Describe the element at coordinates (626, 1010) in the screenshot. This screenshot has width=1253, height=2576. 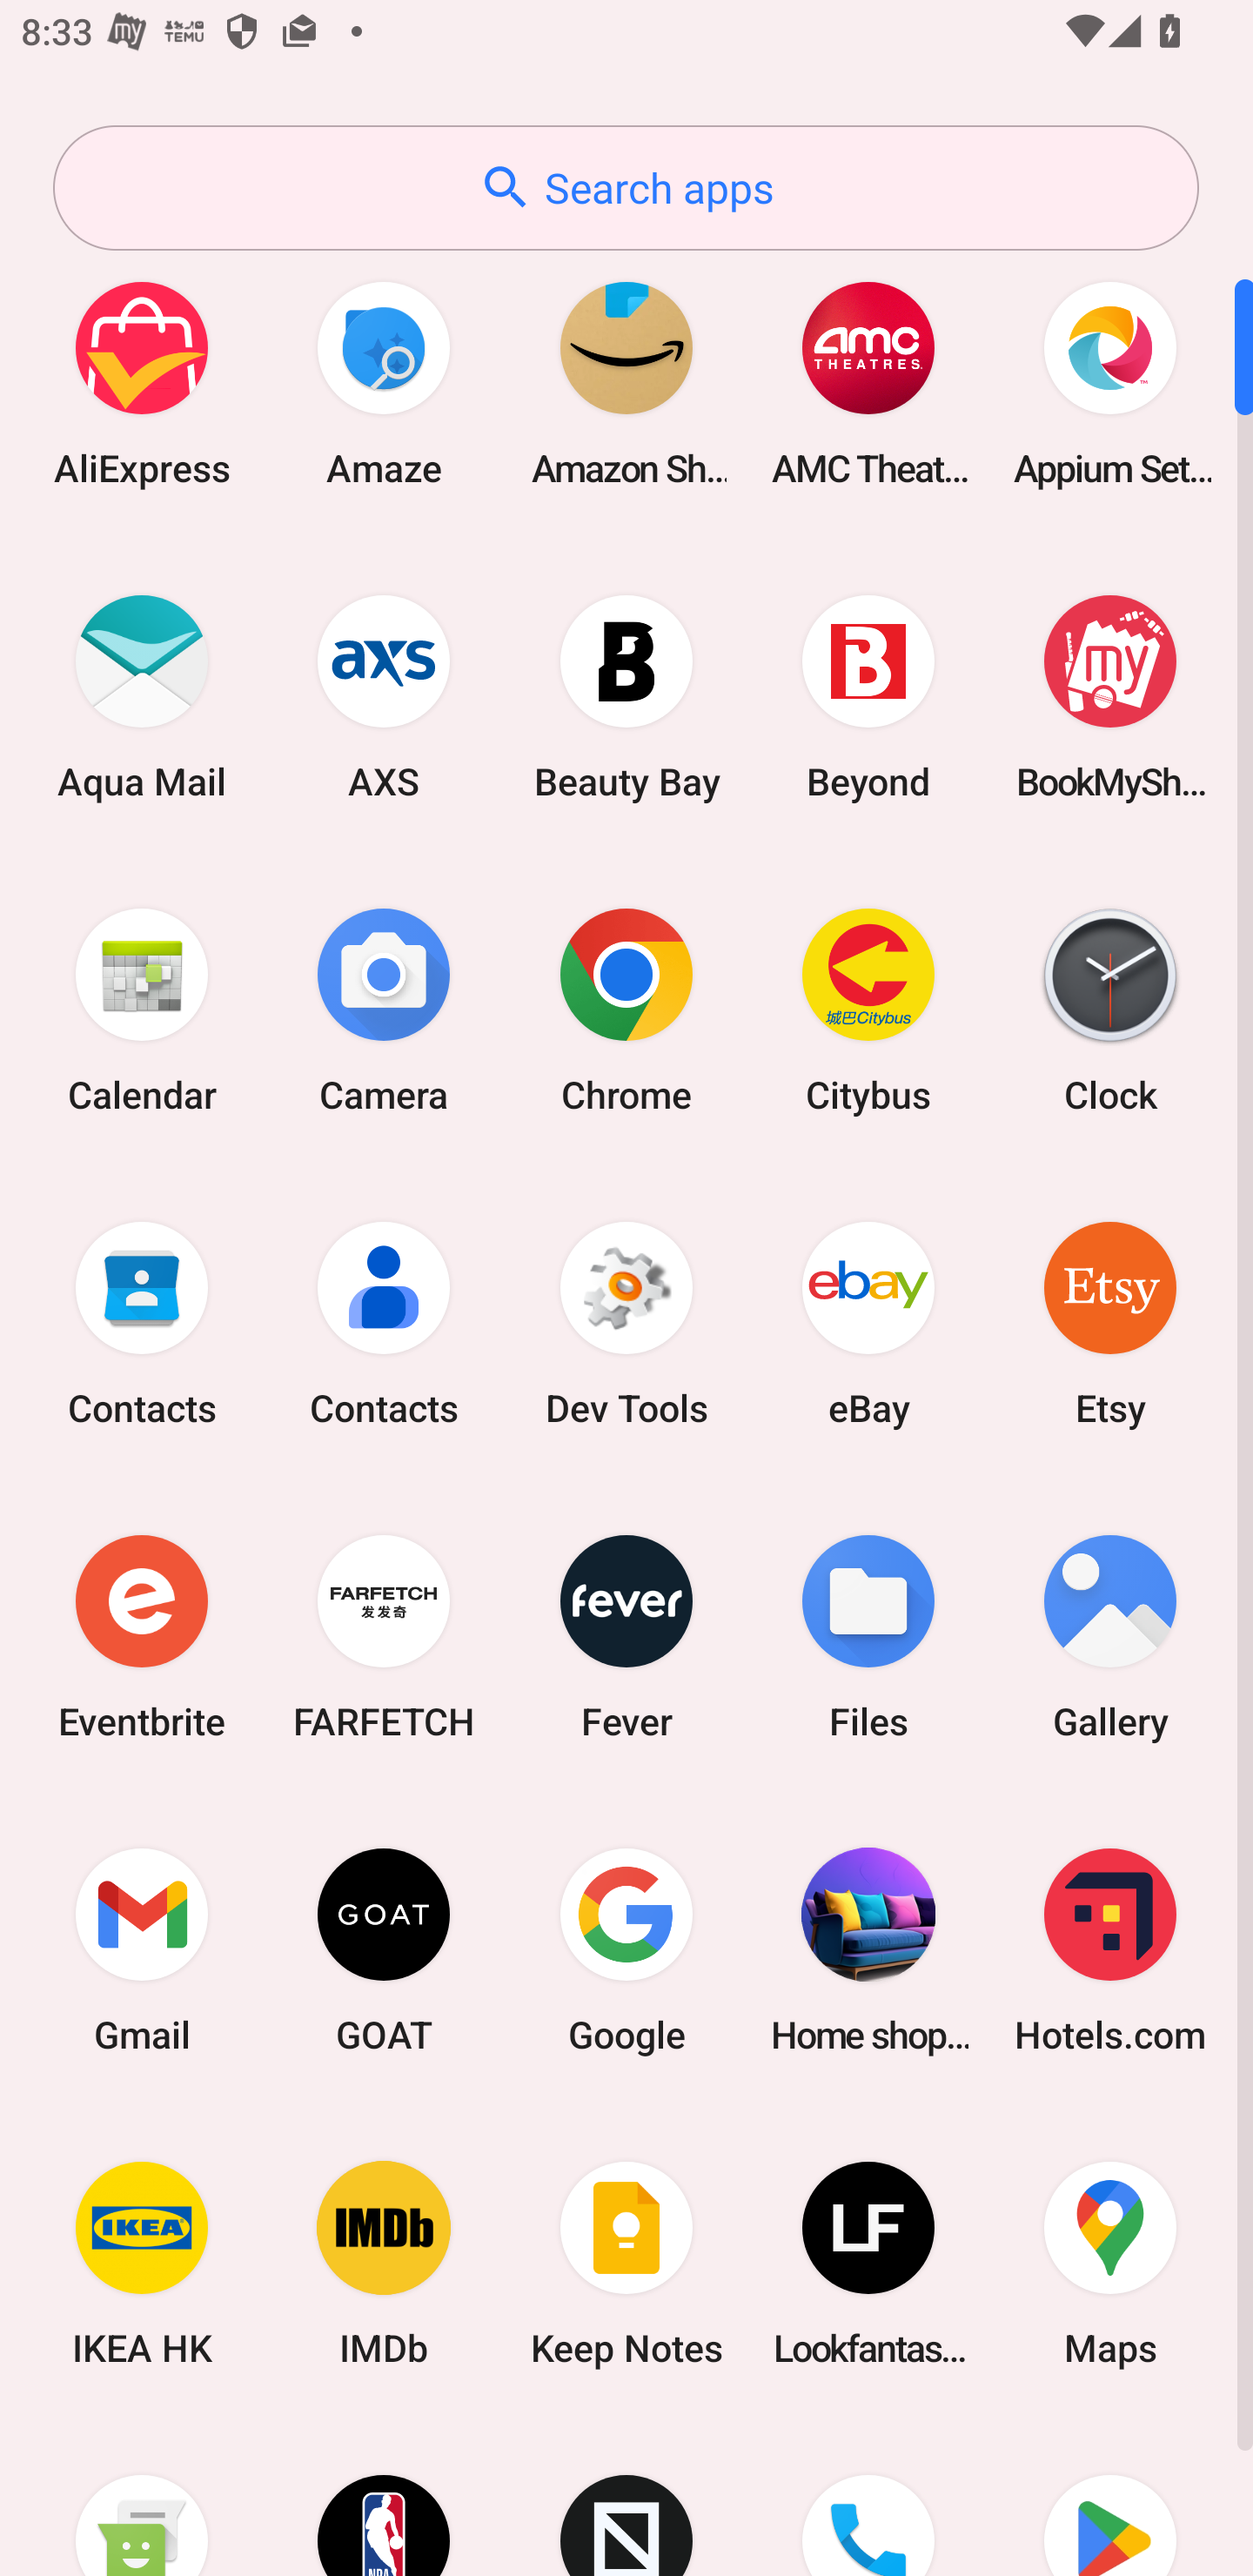
I see `Chrome` at that location.